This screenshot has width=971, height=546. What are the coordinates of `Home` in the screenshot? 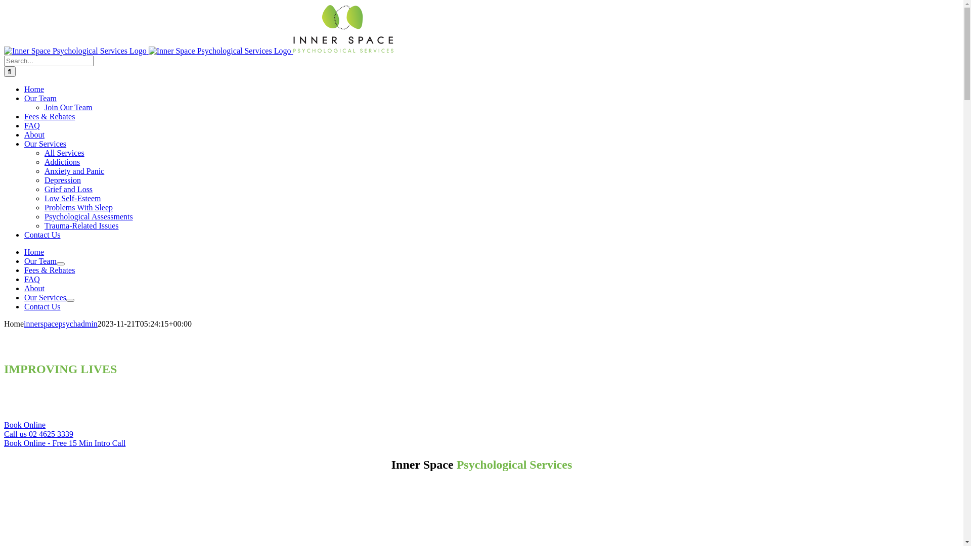 It's located at (34, 252).